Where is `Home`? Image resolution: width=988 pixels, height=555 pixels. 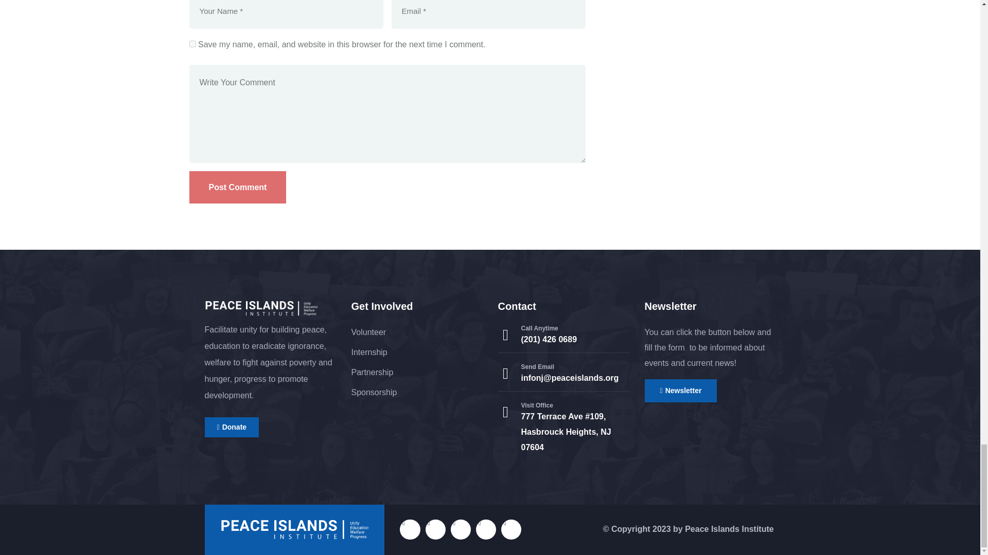
Home is located at coordinates (261, 308).